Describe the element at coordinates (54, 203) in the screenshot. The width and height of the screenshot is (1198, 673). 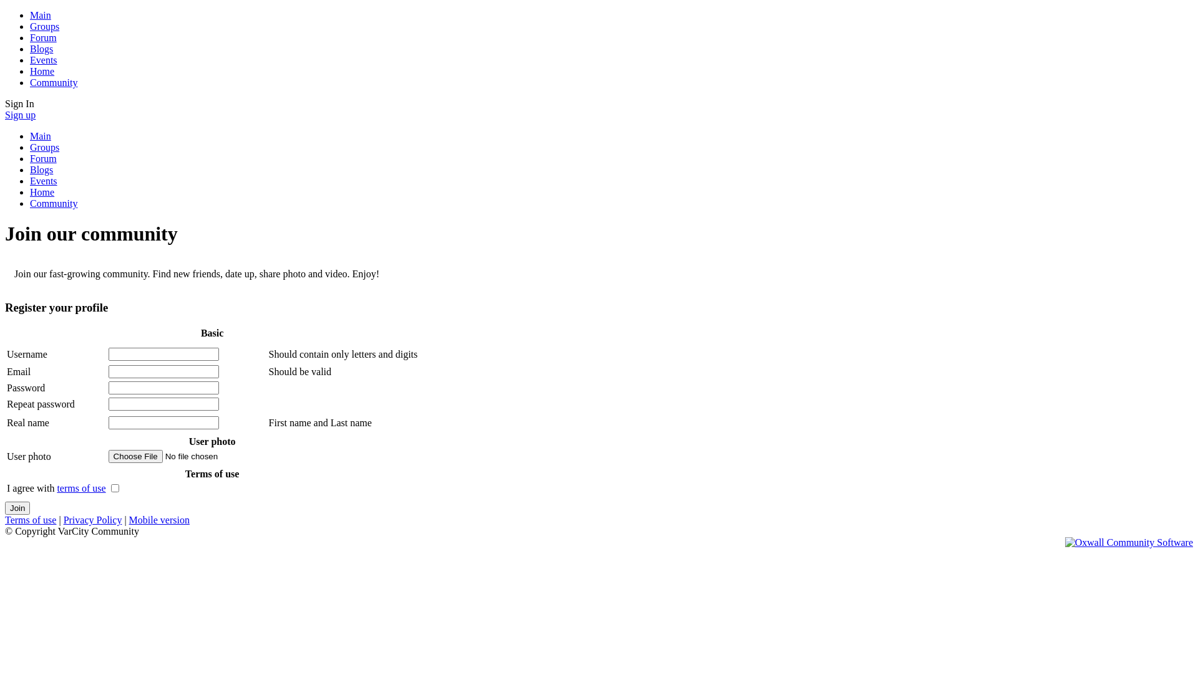
I see `Community` at that location.